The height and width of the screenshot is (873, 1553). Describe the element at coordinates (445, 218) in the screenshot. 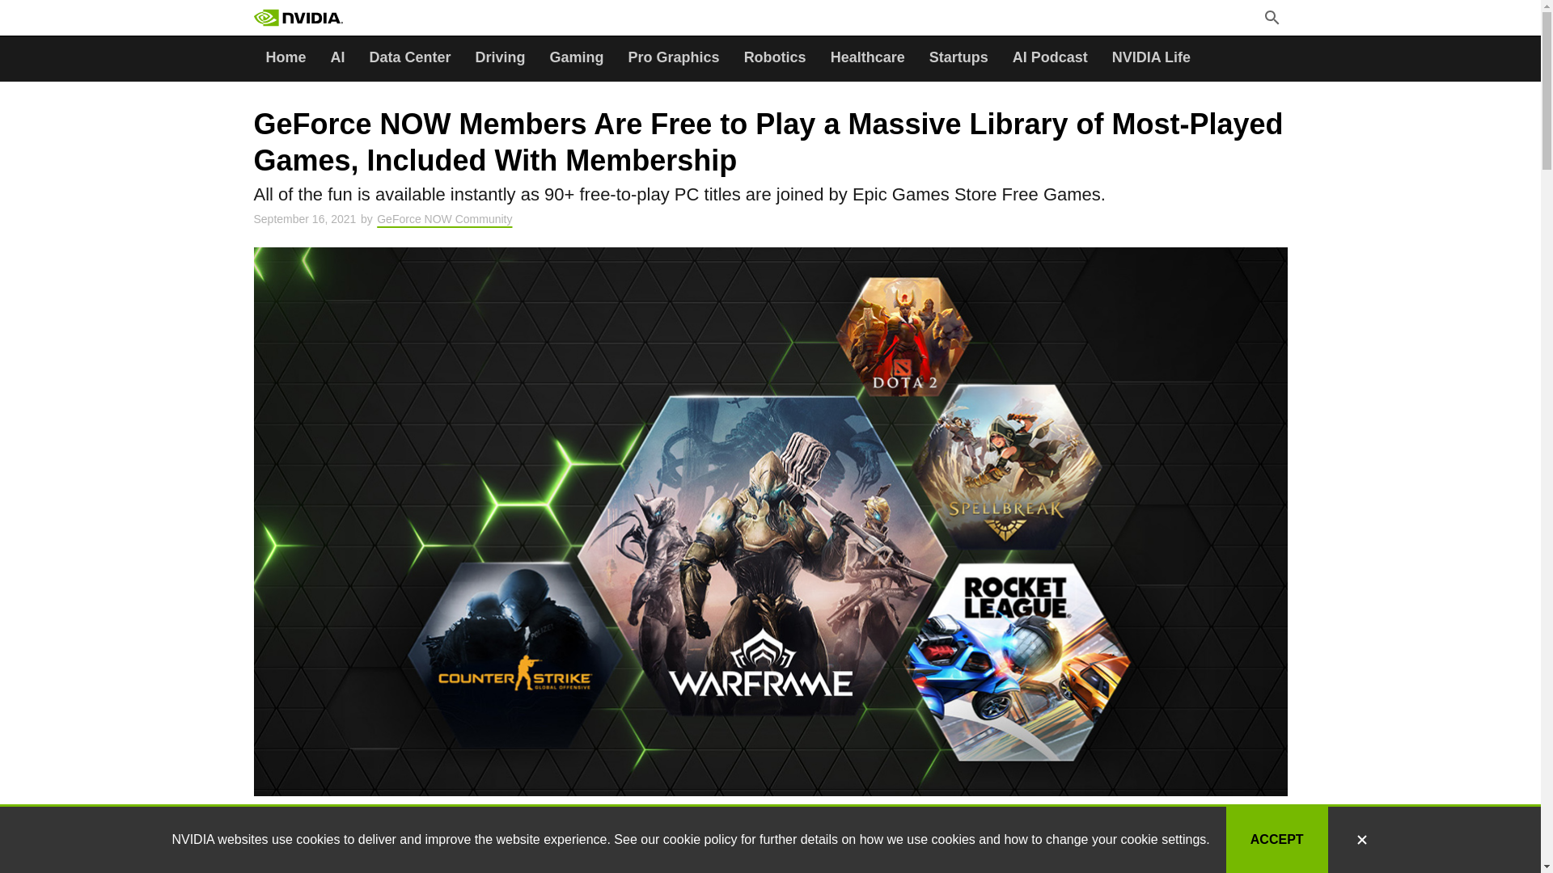

I see `View all posts by GeForce NOW Community` at that location.